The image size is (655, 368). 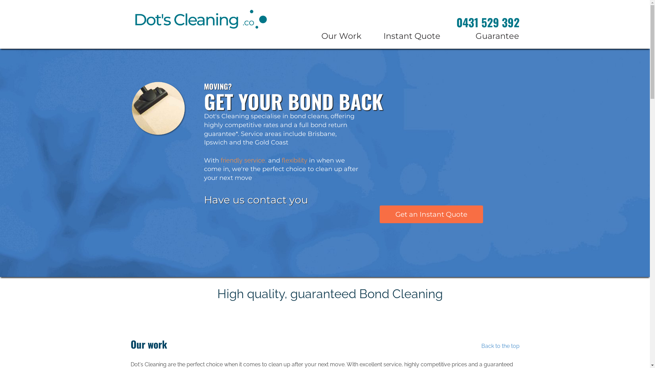 I want to click on Instant quote, so click(x=249, y=338).